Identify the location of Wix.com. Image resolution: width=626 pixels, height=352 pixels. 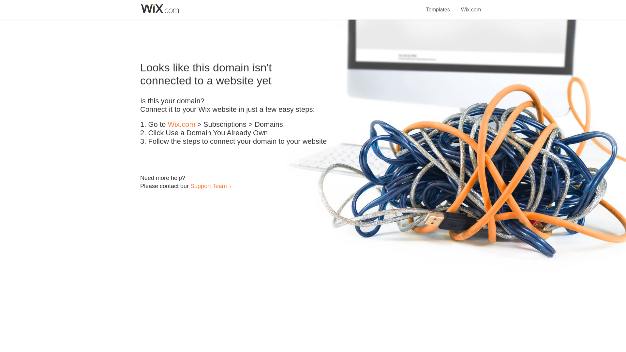
(181, 125).